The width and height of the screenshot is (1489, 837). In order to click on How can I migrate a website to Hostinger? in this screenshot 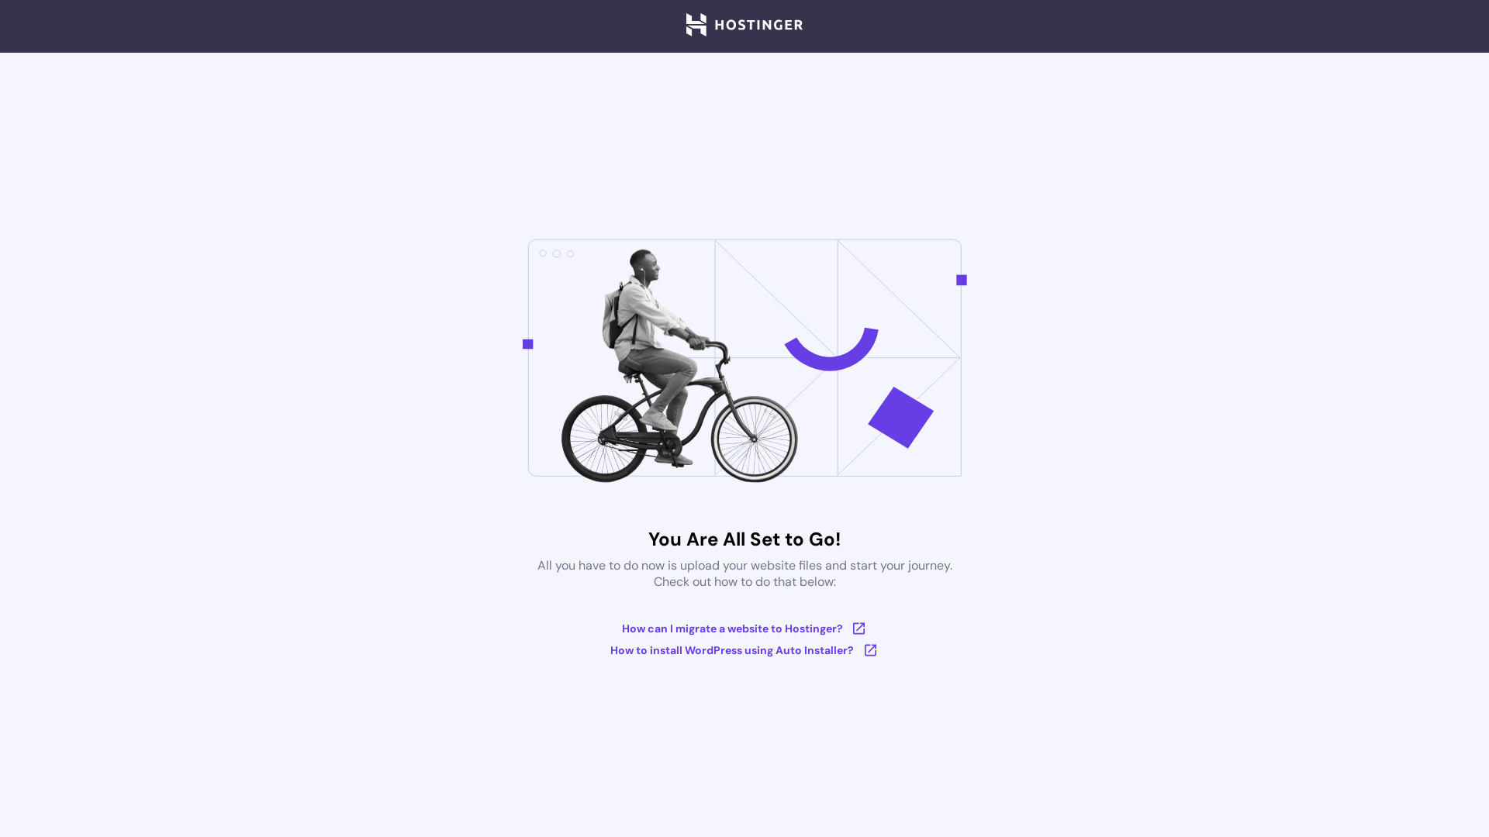, I will do `click(744, 629)`.